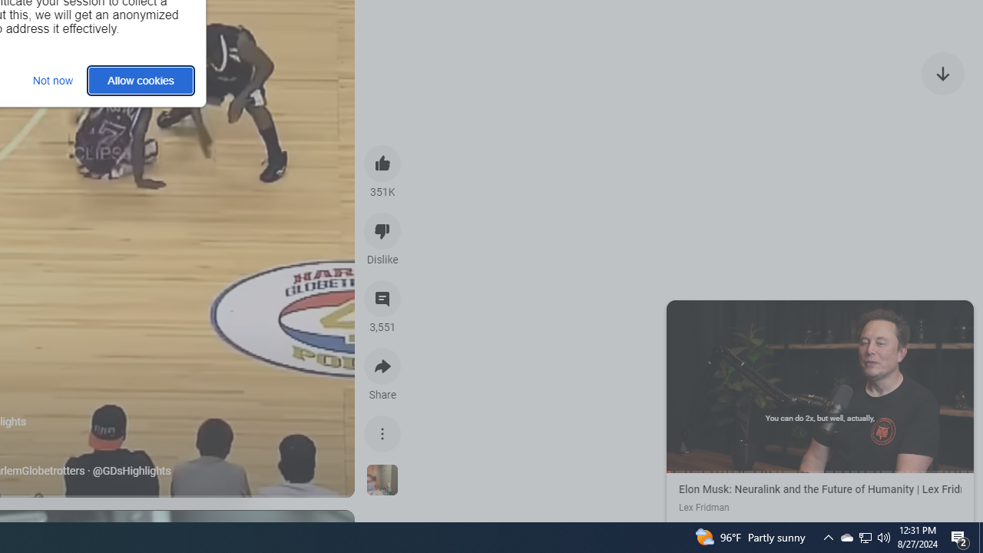 Image resolution: width=983 pixels, height=553 pixels. I want to click on Next (SHIFT+n), so click(897, 385).